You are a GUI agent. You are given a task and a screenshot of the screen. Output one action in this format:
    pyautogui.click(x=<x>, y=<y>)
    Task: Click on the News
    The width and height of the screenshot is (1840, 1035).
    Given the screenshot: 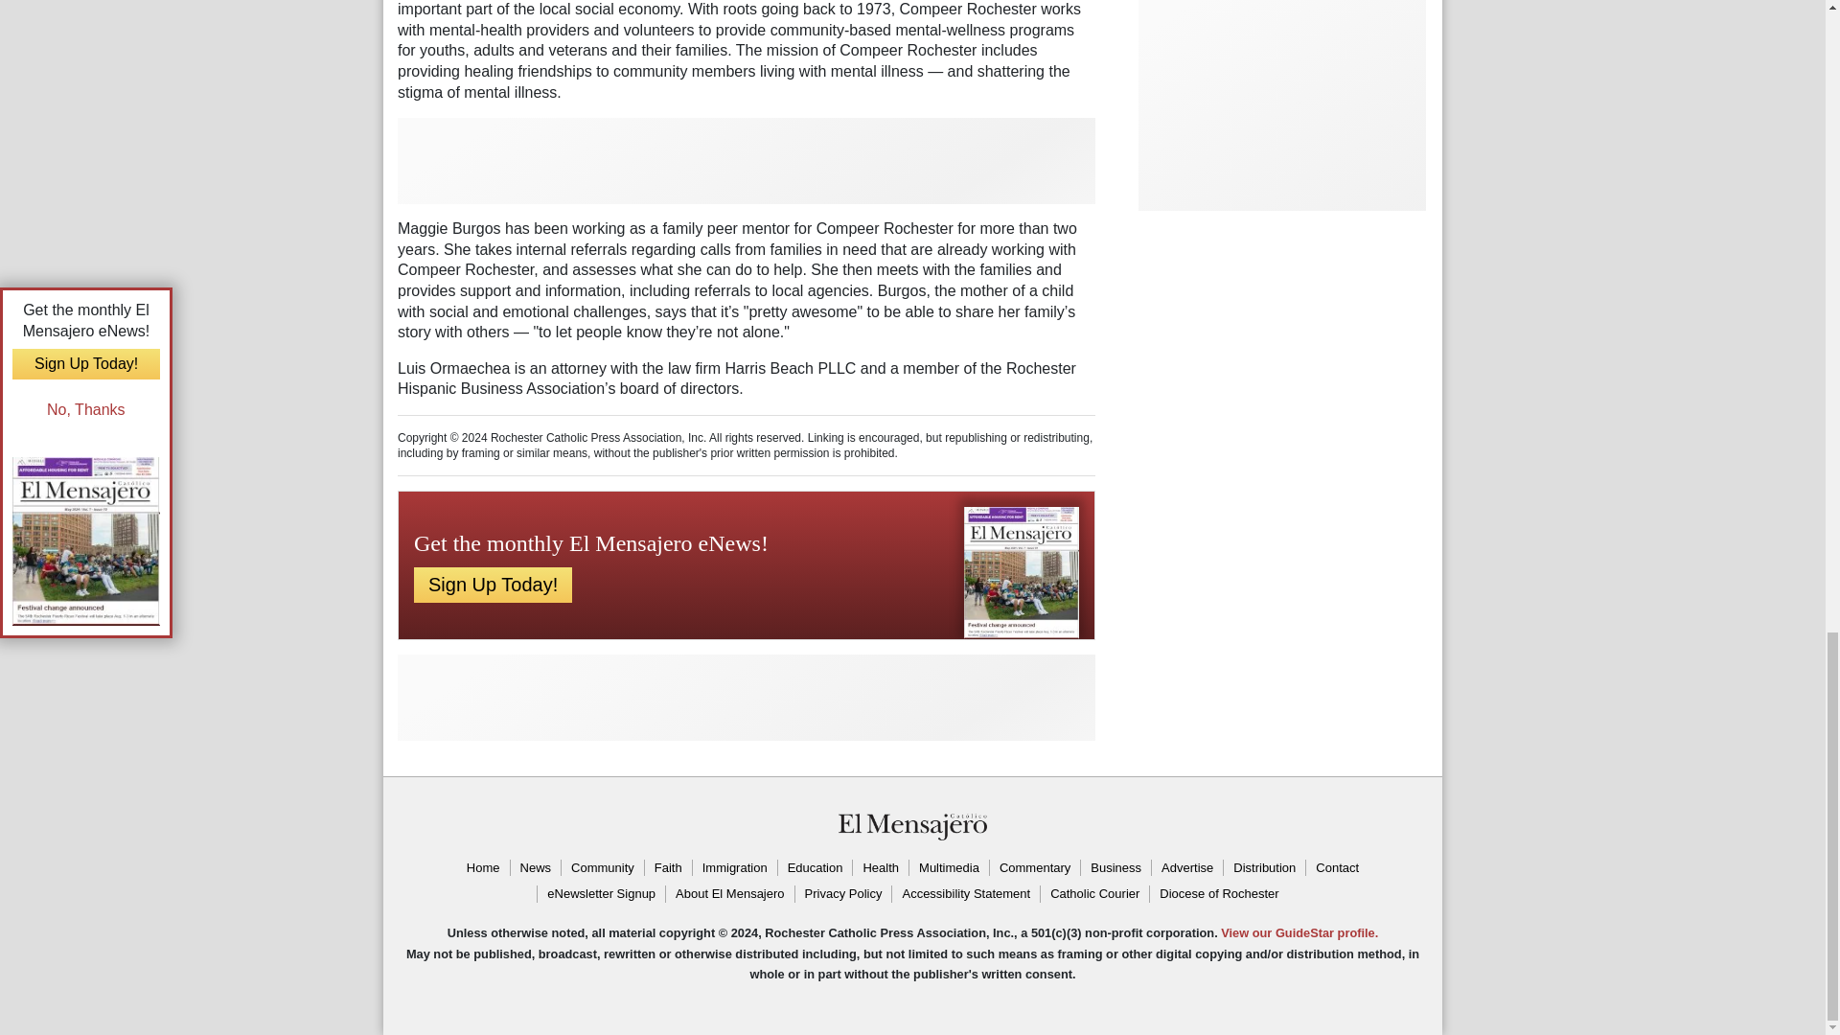 What is the action you would take?
    pyautogui.click(x=535, y=868)
    